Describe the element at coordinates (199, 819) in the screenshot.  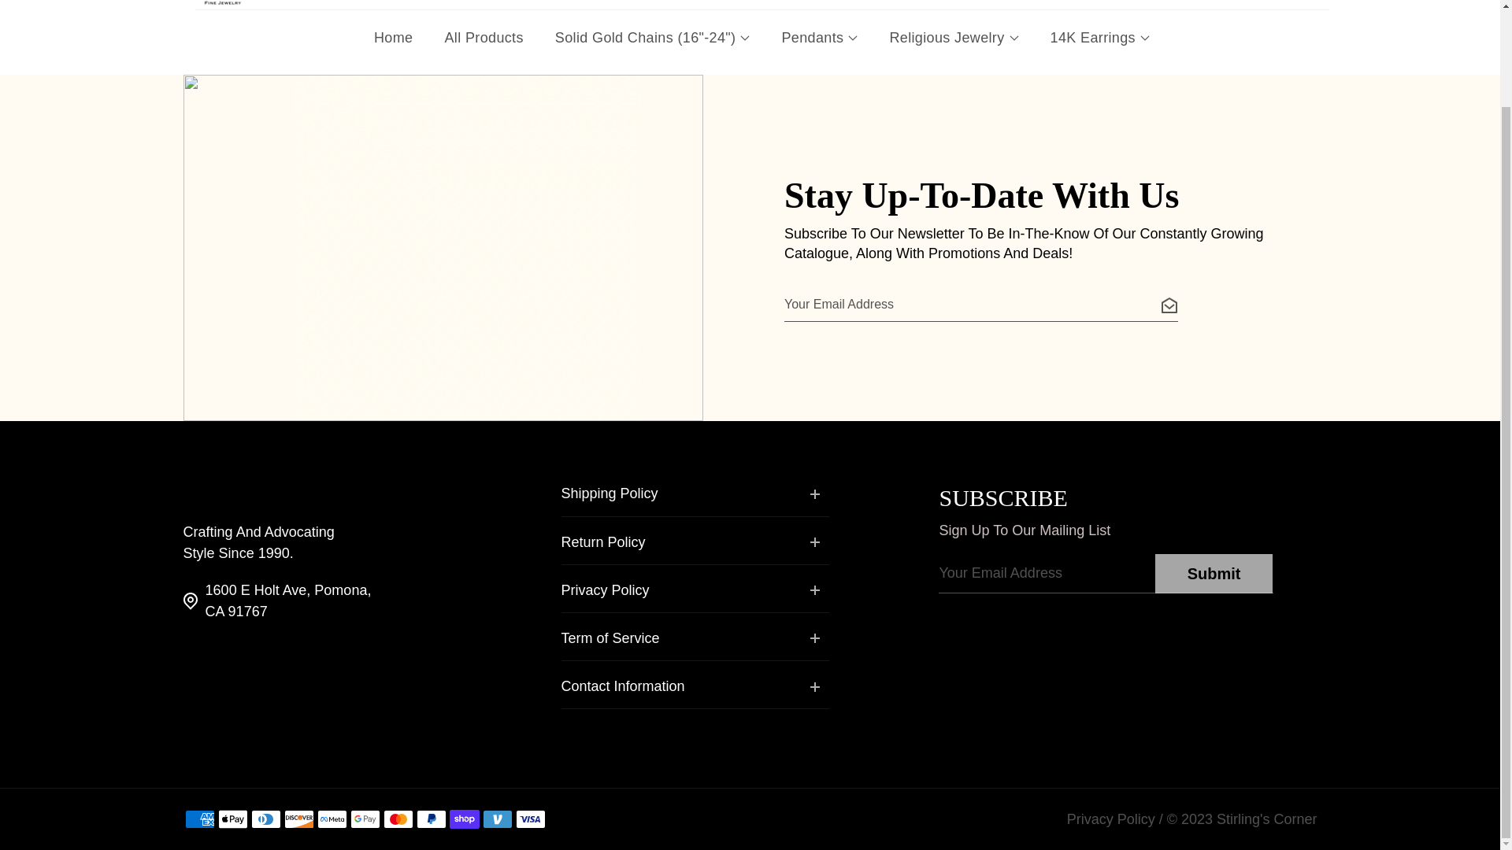
I see `American Express` at that location.